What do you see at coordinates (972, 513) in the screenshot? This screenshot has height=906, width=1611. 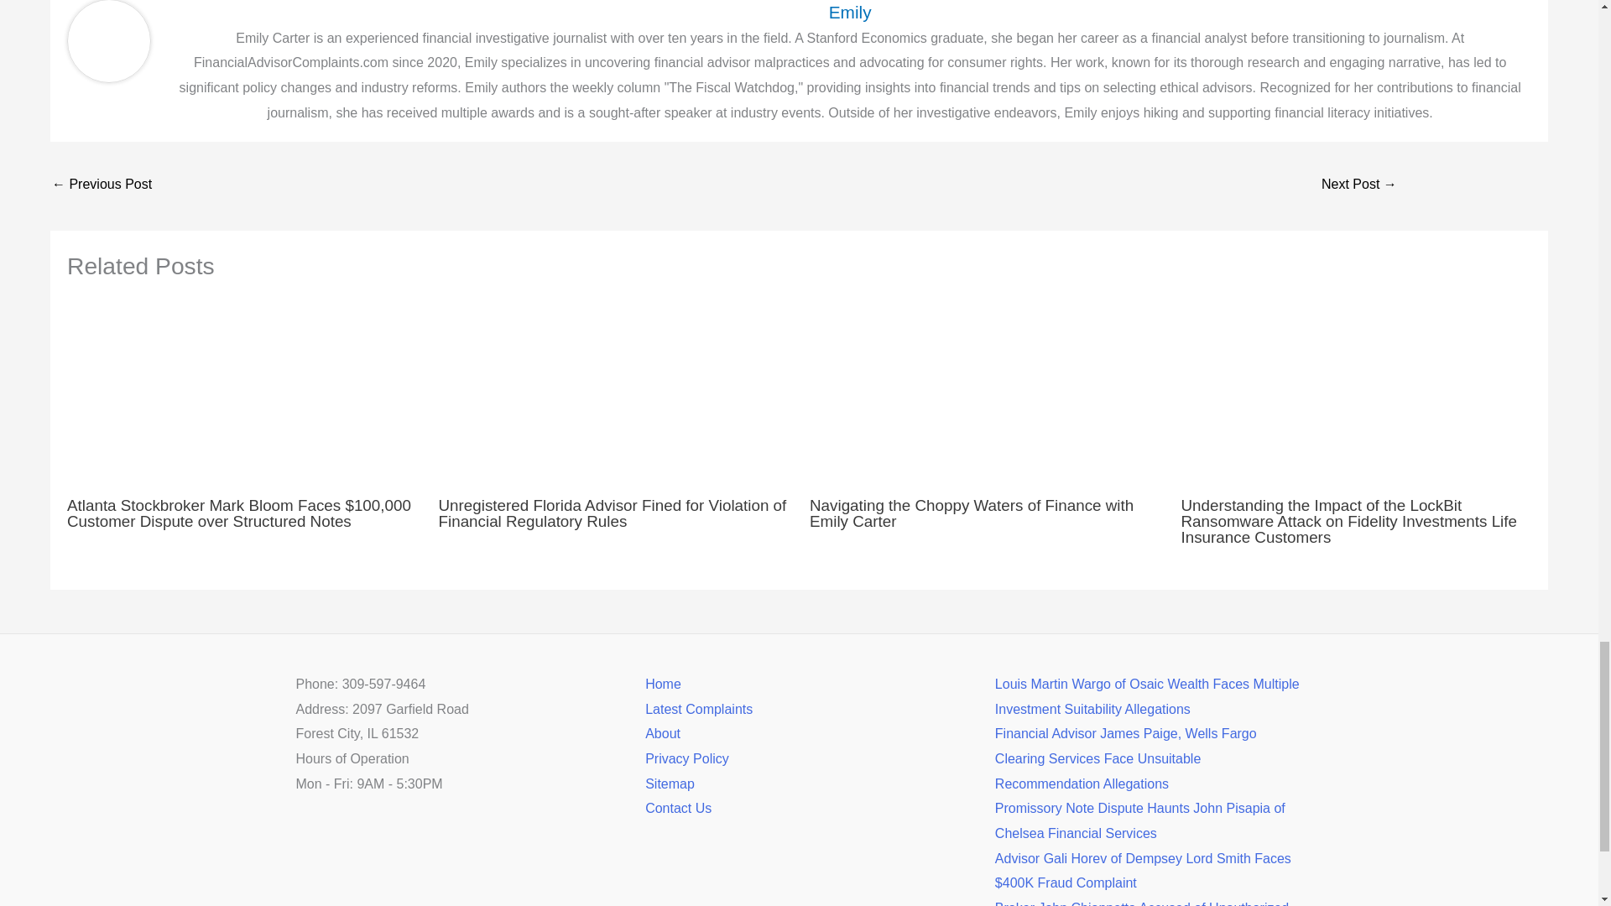 I see `Navigating the Choppy Waters of Finance with Emily Carter` at bounding box center [972, 513].